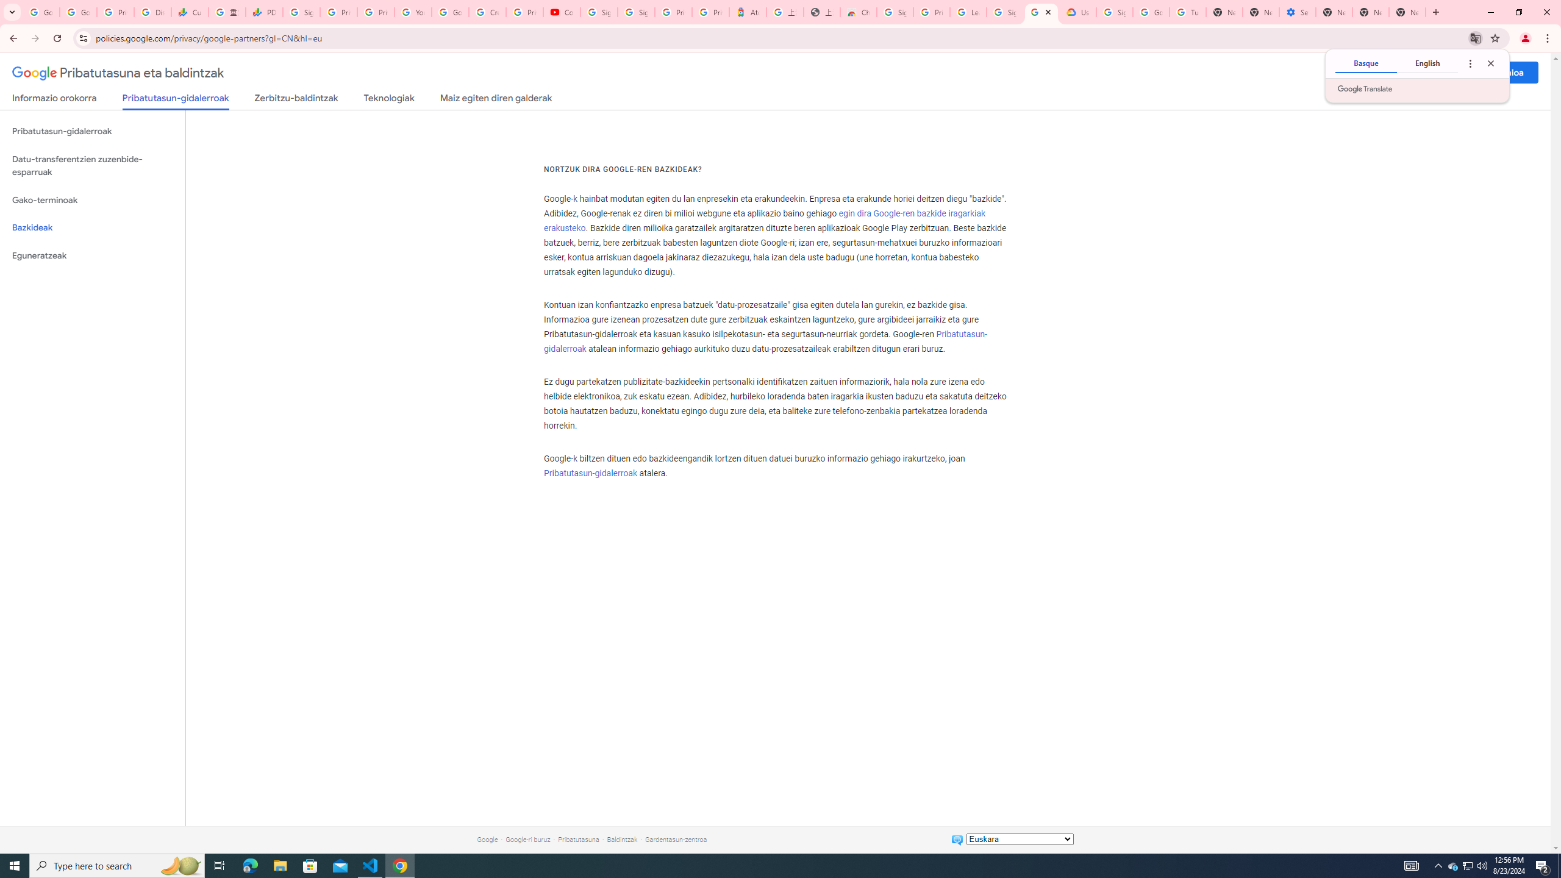 The width and height of the screenshot is (1561, 878). What do you see at coordinates (1407, 12) in the screenshot?
I see `New Tab` at bounding box center [1407, 12].